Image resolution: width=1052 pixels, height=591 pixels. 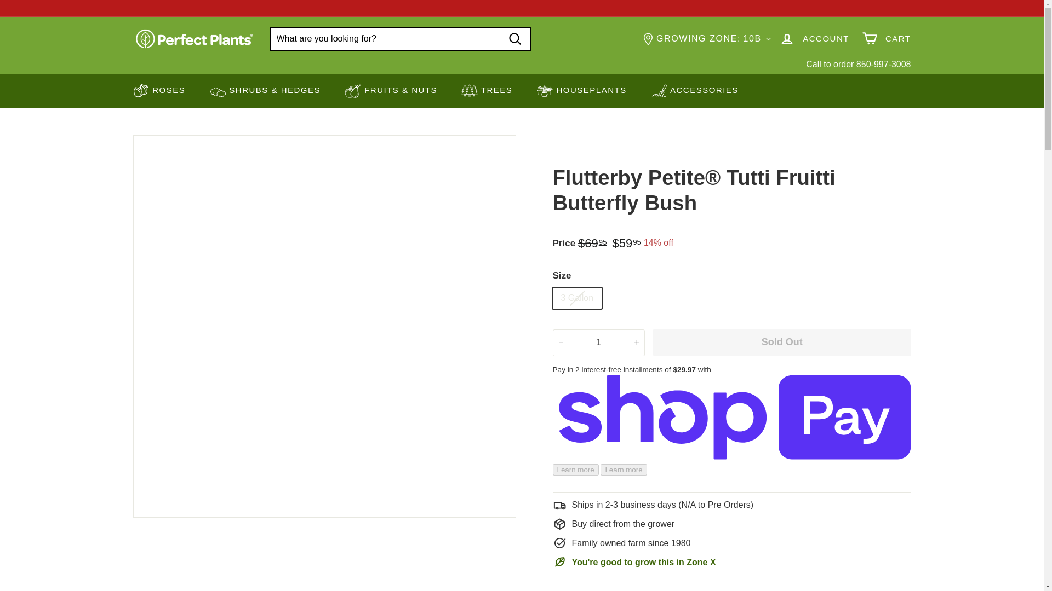 What do you see at coordinates (707, 38) in the screenshot?
I see `GROWING ZONE: 10B` at bounding box center [707, 38].